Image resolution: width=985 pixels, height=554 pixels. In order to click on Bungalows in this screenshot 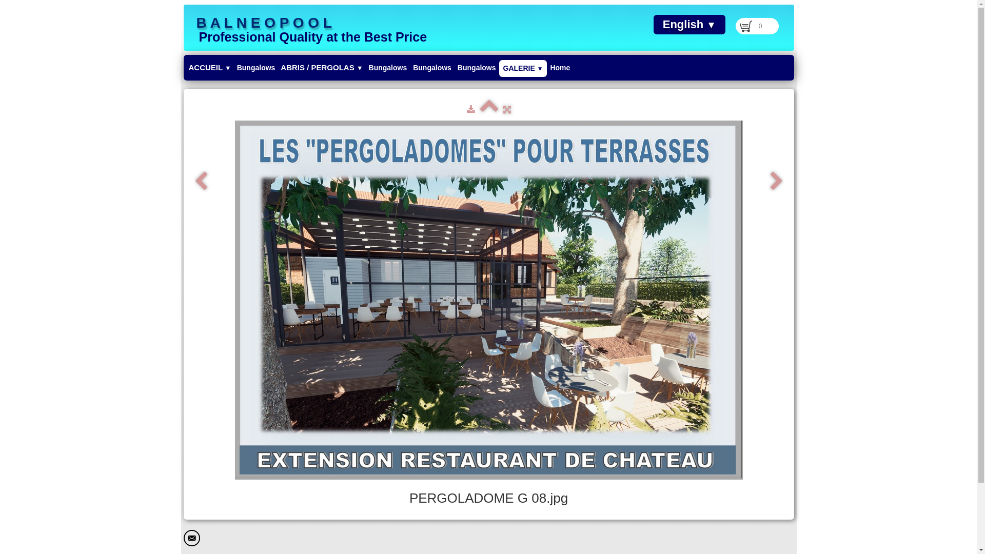, I will do `click(477, 68)`.